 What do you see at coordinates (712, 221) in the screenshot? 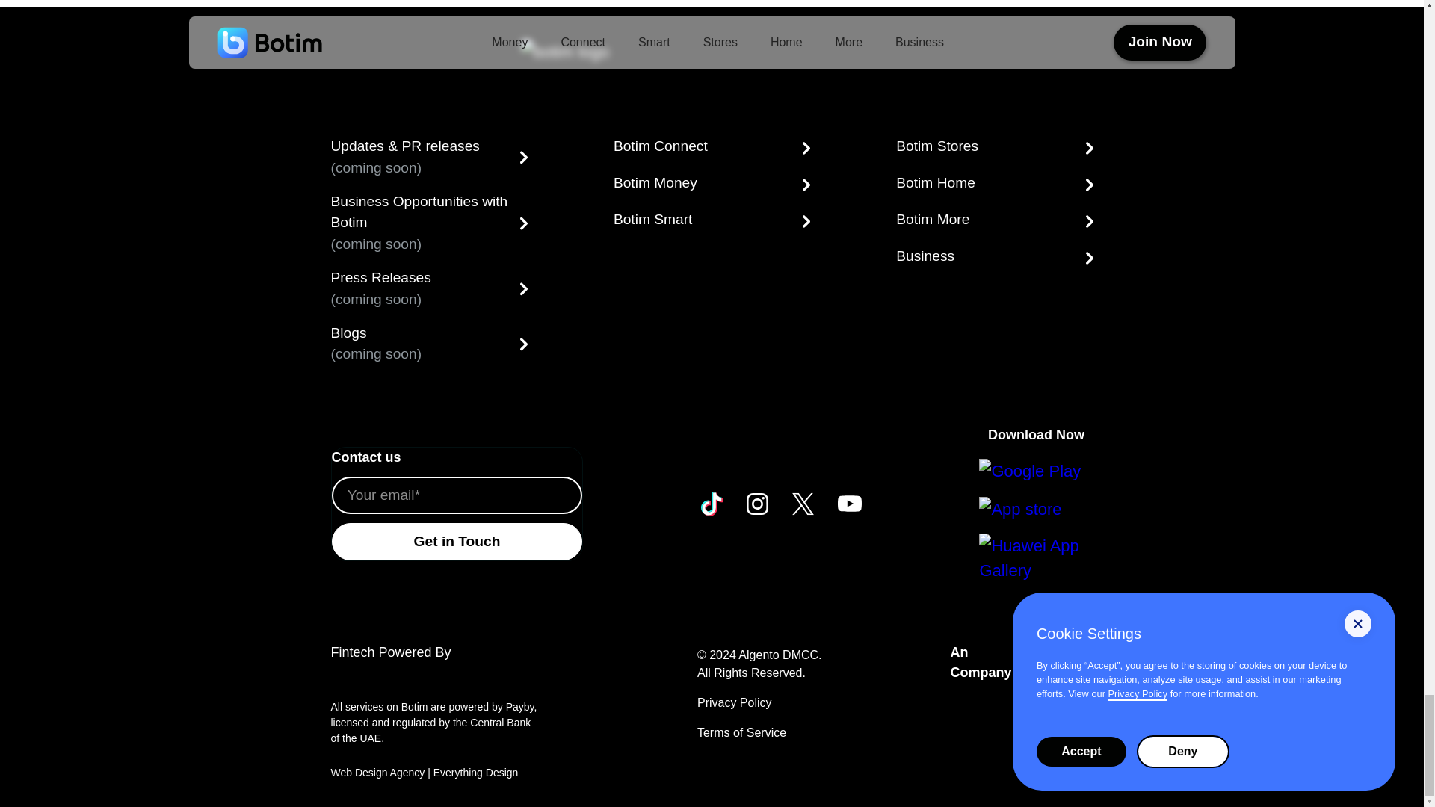
I see `Botim Smart` at bounding box center [712, 221].